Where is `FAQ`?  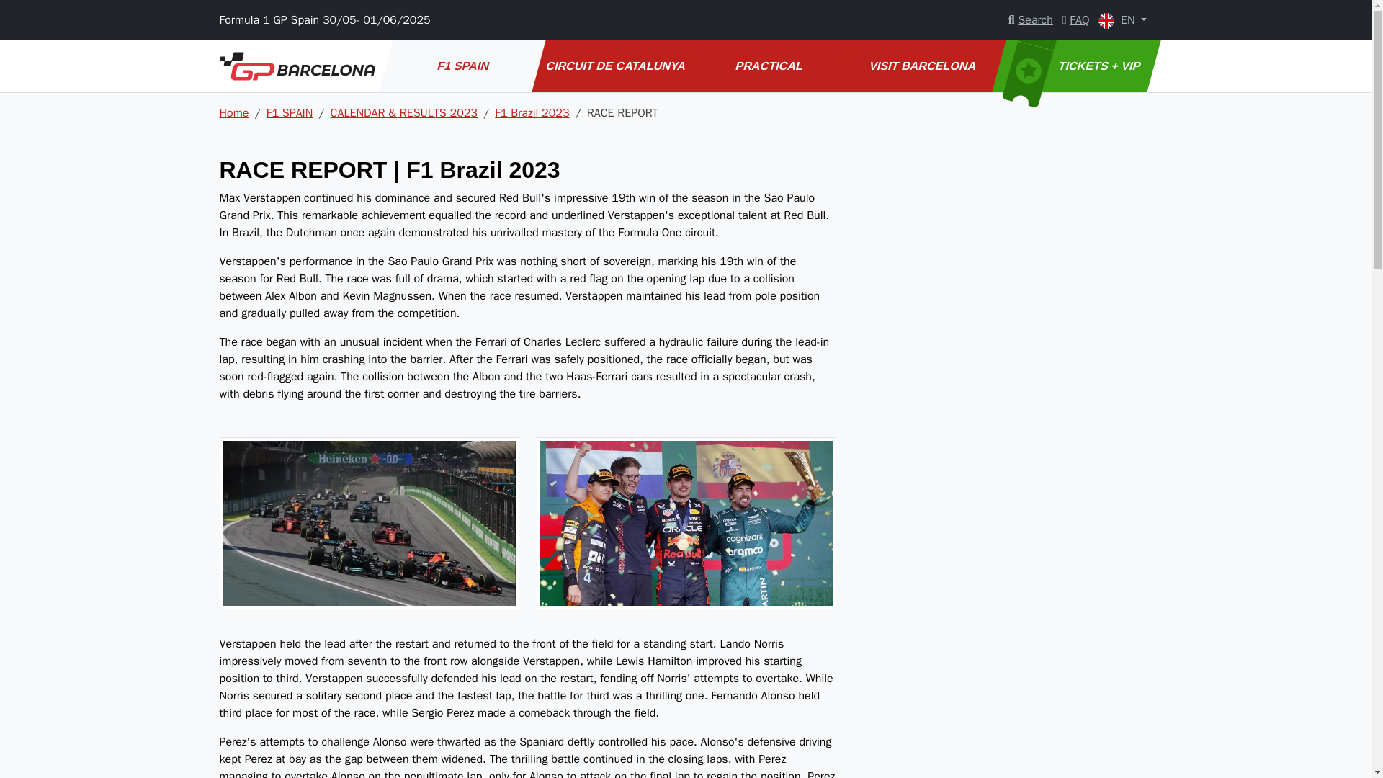
FAQ is located at coordinates (1075, 20).